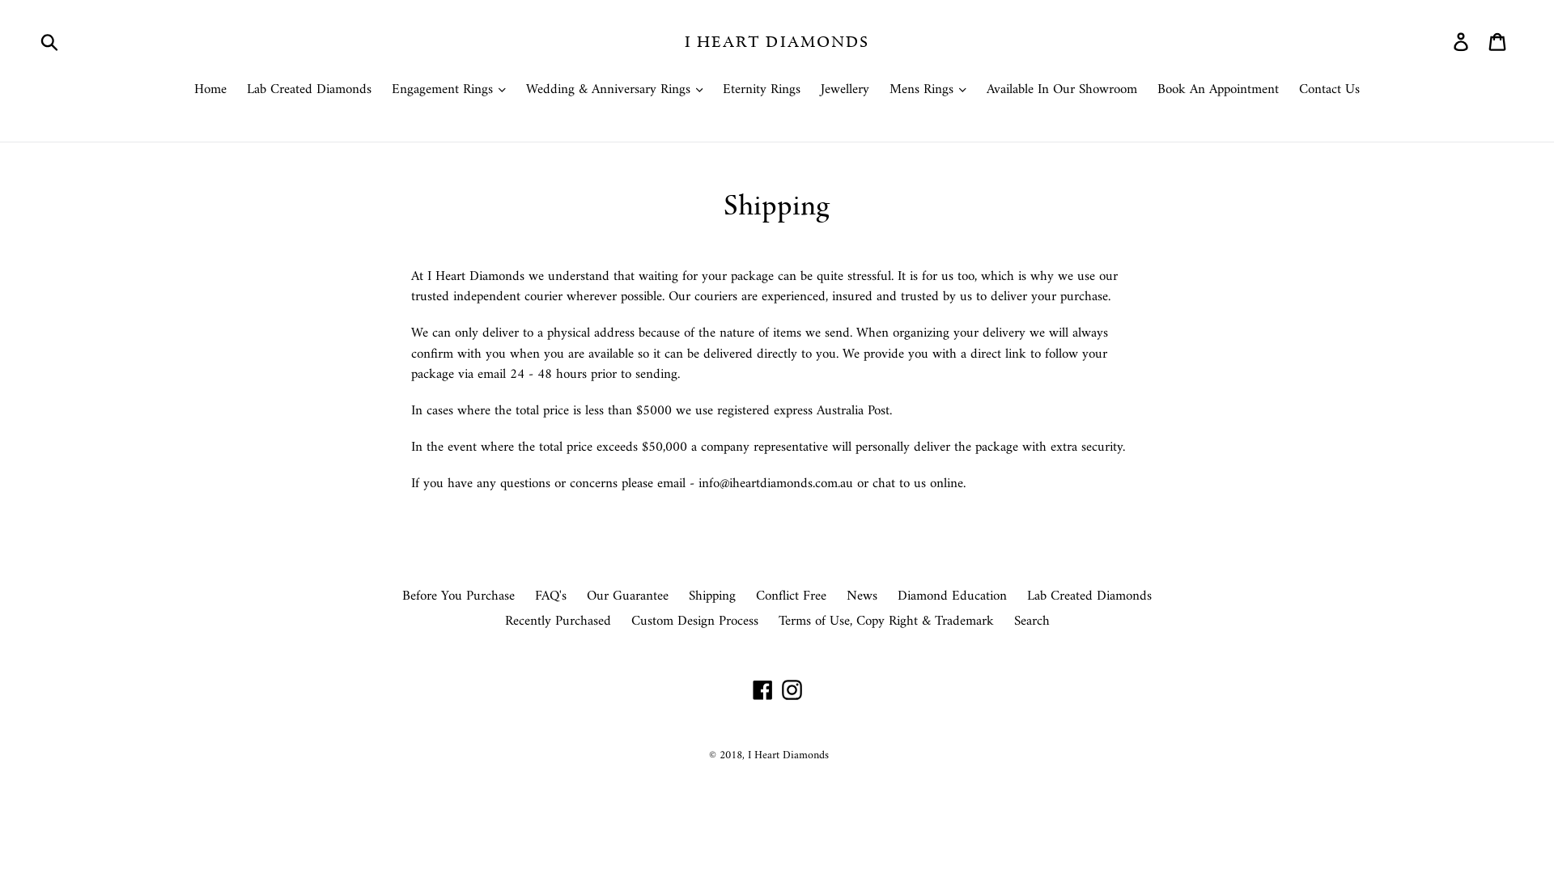 This screenshot has width=1554, height=874. Describe the element at coordinates (210, 92) in the screenshot. I see `Home` at that location.